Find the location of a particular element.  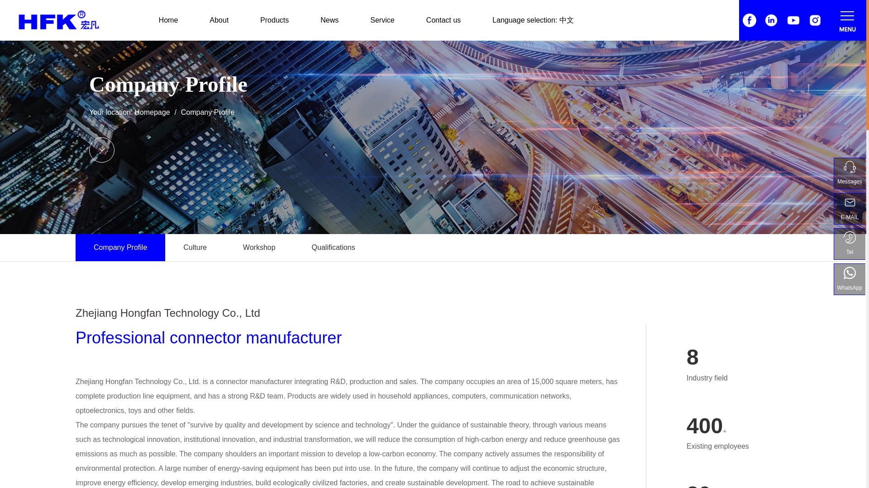

HFK Electronic is located at coordinates (771, 20).